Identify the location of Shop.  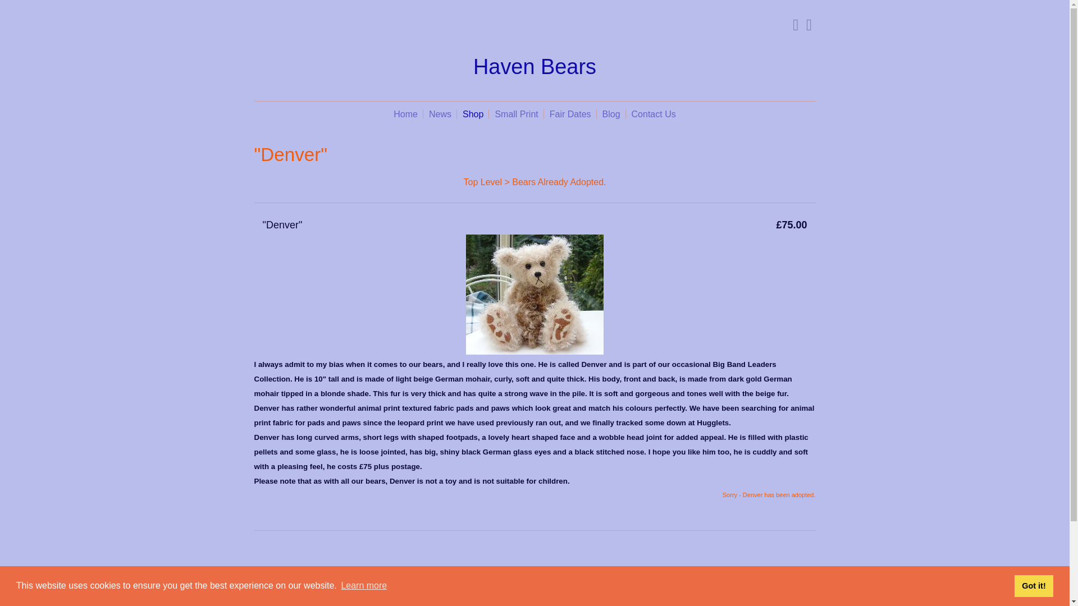
(473, 114).